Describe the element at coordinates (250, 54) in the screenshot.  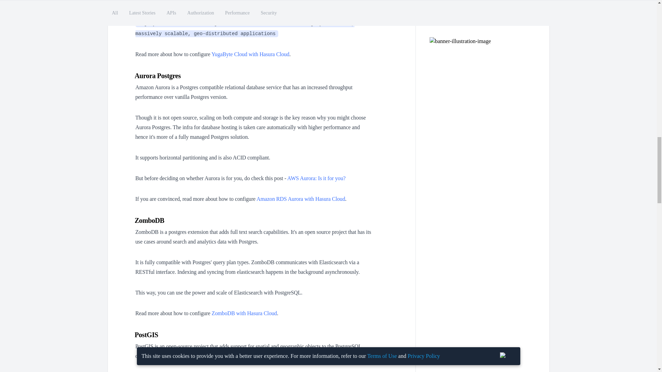
I see `YugaByte Cloud with Hasura Cloud` at that location.